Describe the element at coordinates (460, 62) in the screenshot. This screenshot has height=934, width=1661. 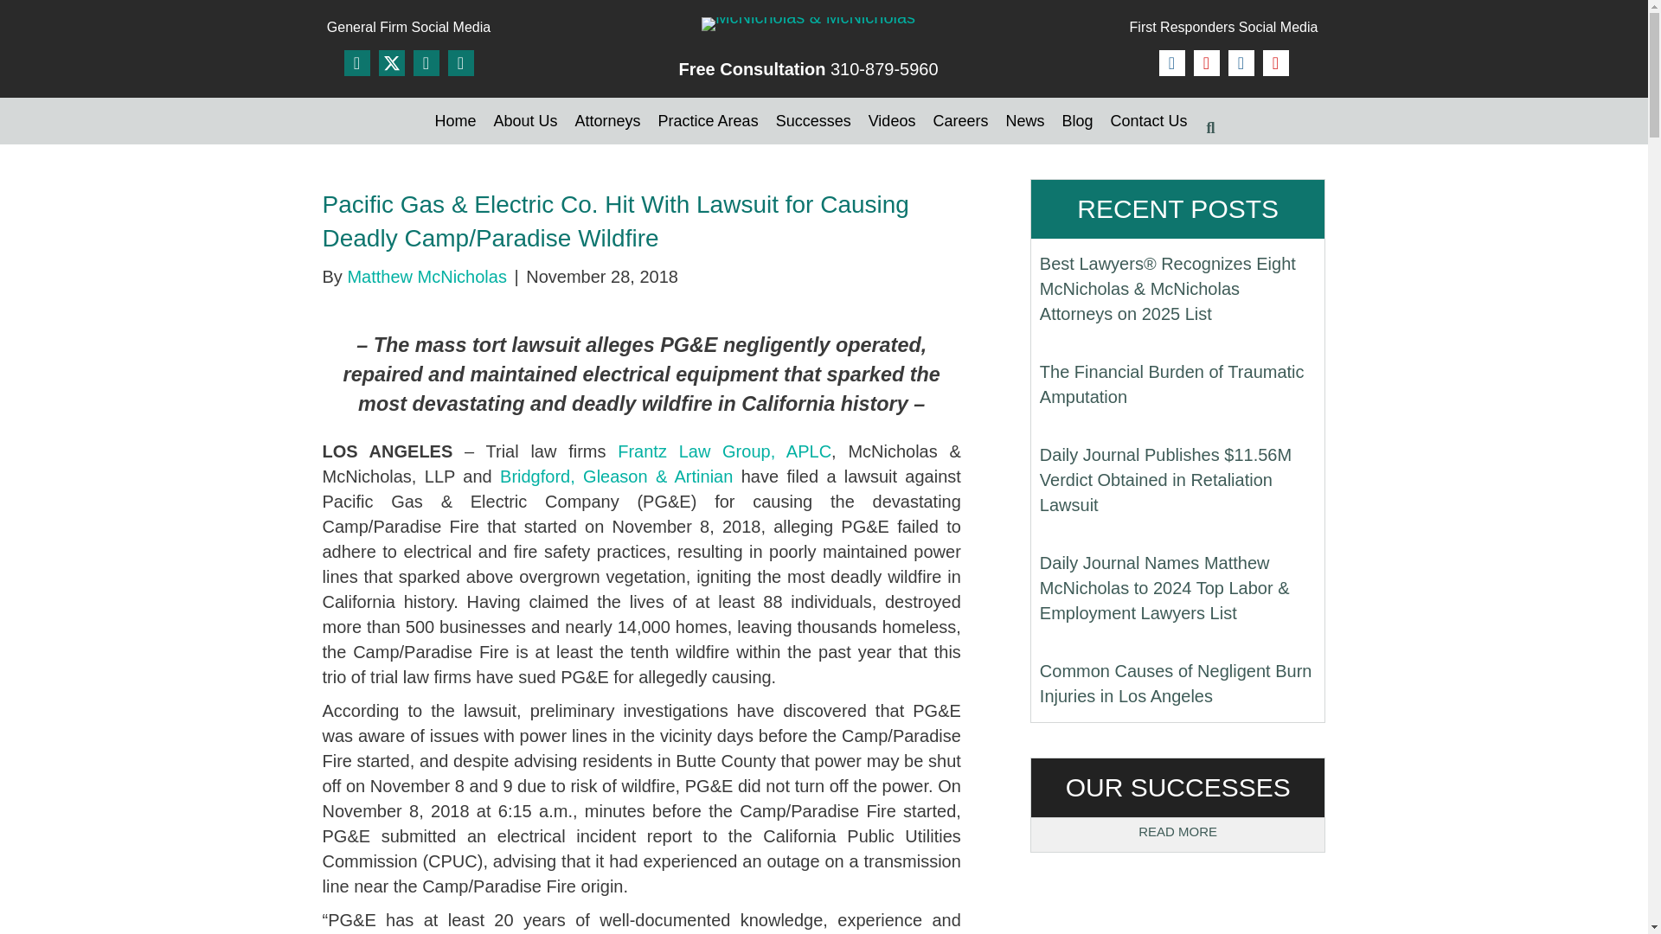
I see `Instagram` at that location.